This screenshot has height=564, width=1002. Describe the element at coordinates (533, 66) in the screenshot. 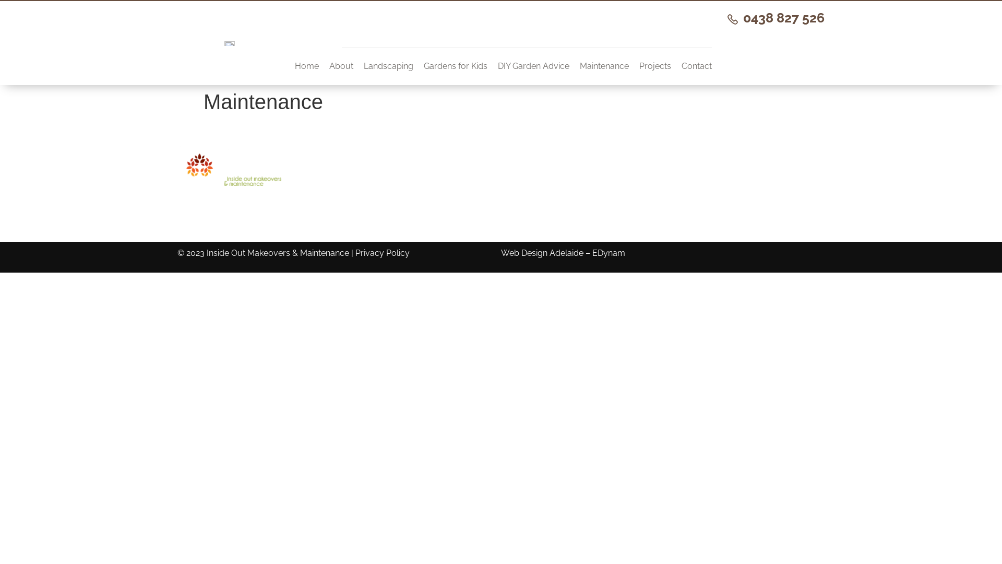

I see `DIY Garden Advice` at that location.